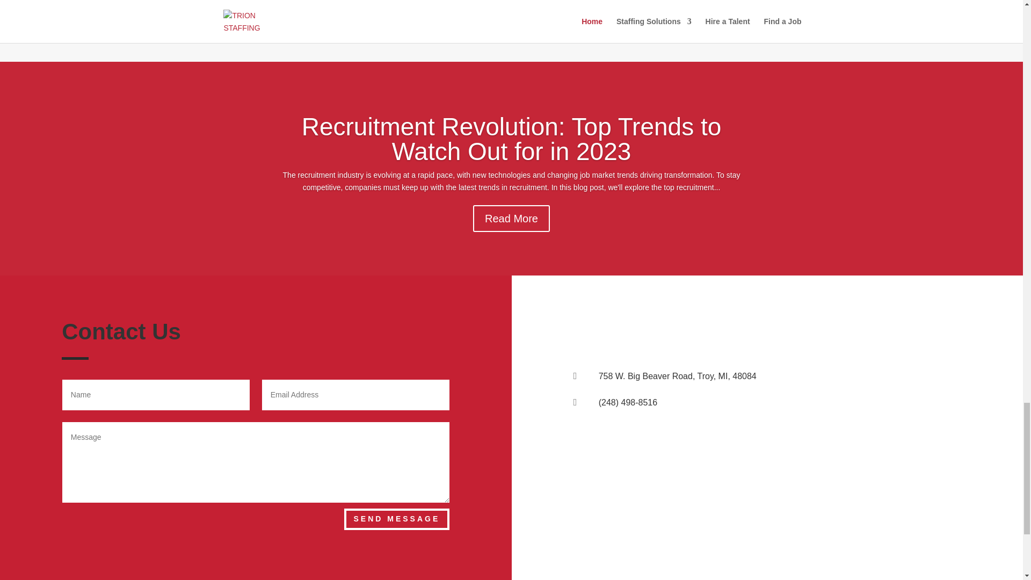 This screenshot has height=580, width=1031. I want to click on SEND MESSAGE, so click(396, 519).